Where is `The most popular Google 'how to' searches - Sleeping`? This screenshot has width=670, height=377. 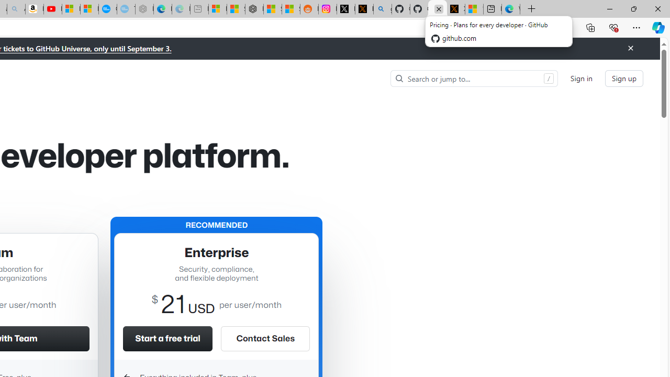 The most popular Google 'how to' searches - Sleeping is located at coordinates (126, 9).